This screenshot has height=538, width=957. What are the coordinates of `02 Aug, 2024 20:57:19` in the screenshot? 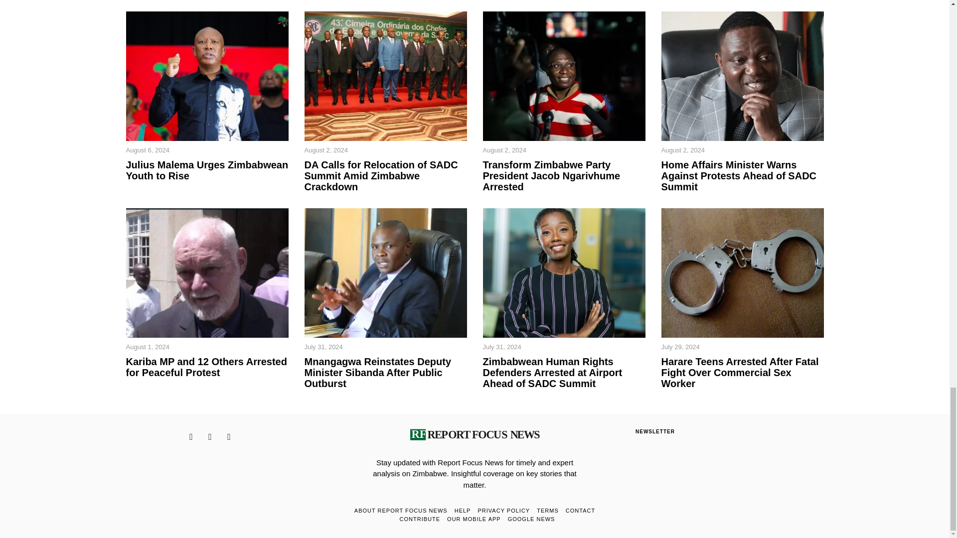 It's located at (325, 150).